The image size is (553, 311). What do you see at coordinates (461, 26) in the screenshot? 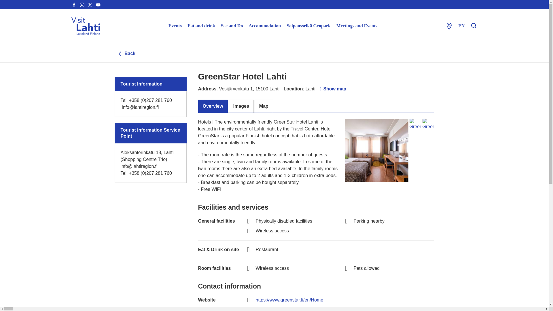
I see `EN` at bounding box center [461, 26].